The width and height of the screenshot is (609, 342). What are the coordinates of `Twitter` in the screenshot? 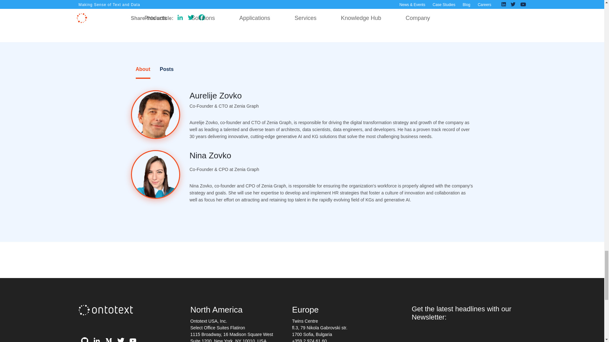 It's located at (121, 339).